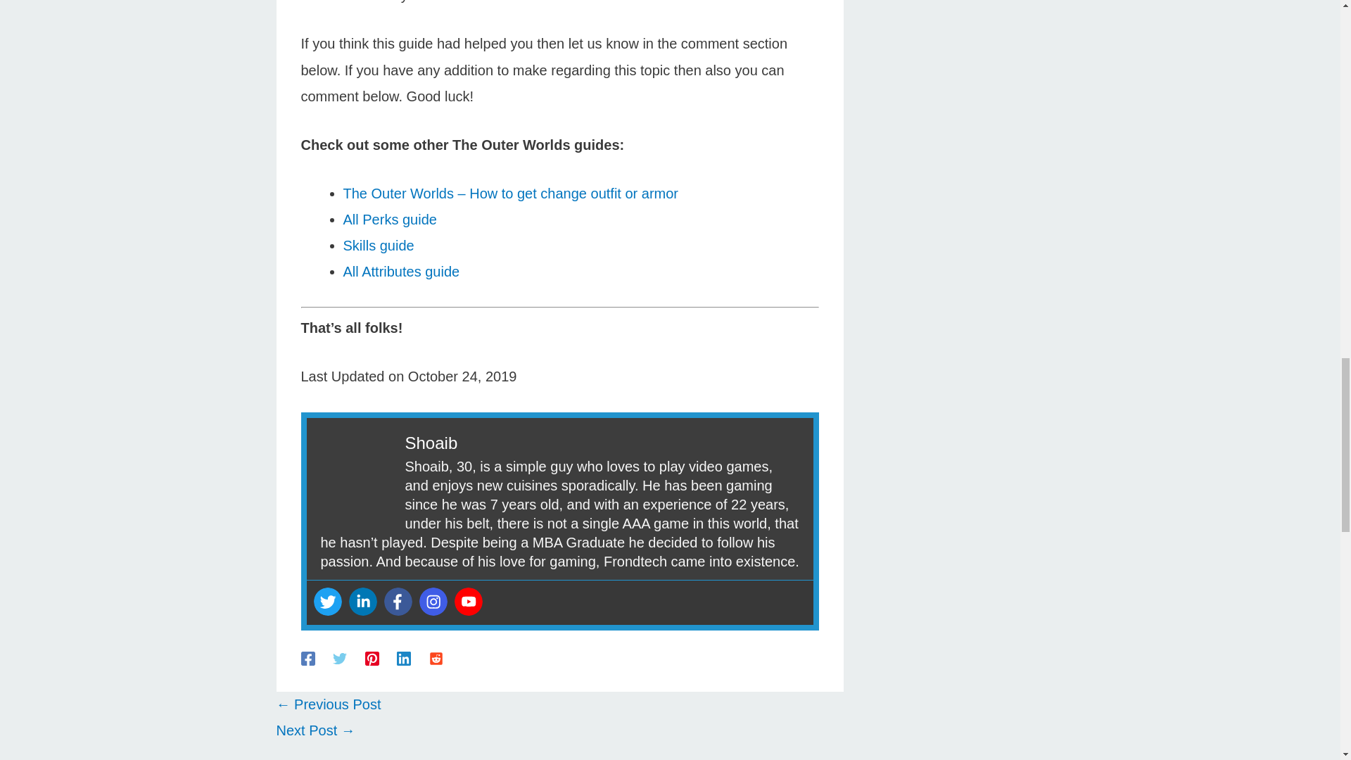  Describe the element at coordinates (431, 442) in the screenshot. I see `Shoaib` at that location.